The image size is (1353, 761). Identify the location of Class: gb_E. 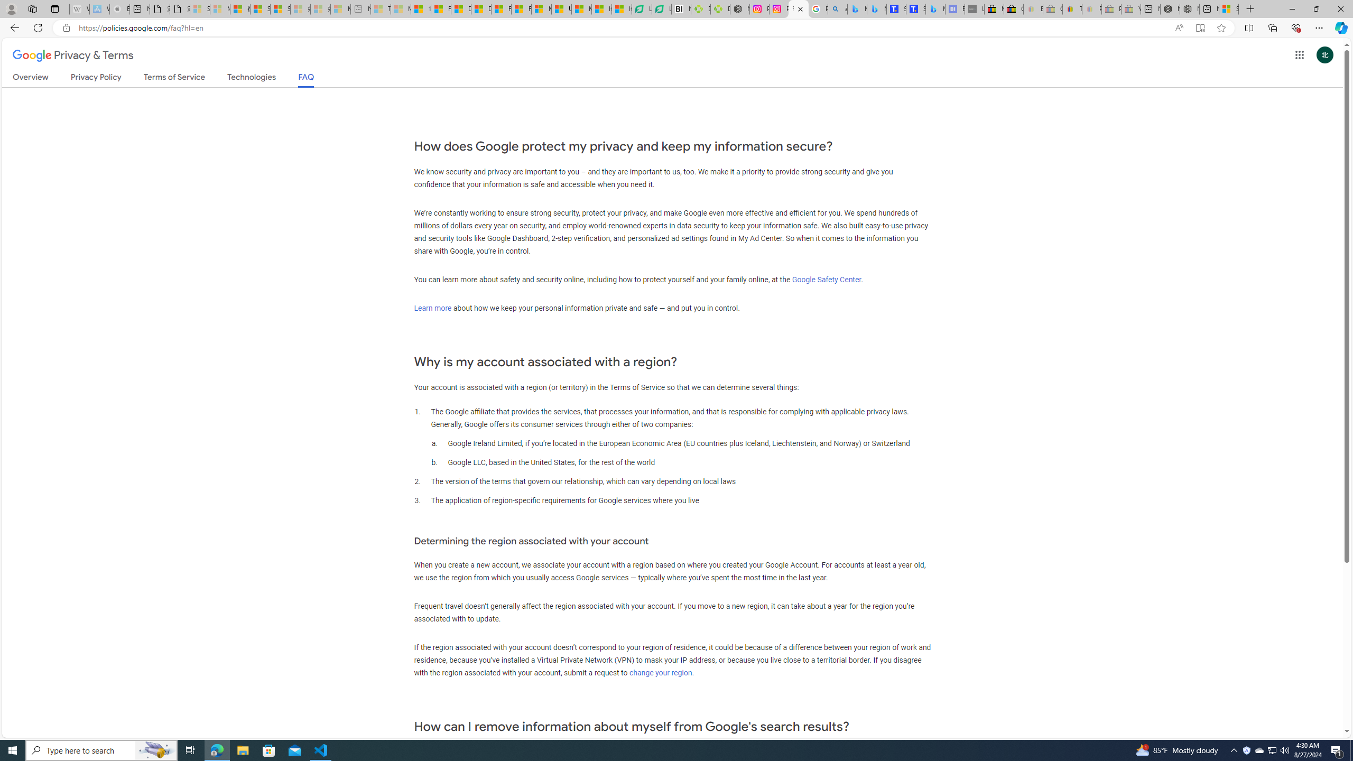
(1299, 55).